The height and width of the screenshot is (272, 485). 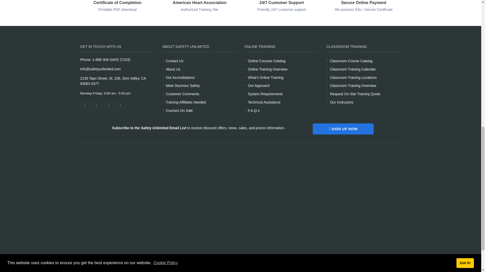 What do you see at coordinates (121, 105) in the screenshot?
I see `LinkedIn` at bounding box center [121, 105].